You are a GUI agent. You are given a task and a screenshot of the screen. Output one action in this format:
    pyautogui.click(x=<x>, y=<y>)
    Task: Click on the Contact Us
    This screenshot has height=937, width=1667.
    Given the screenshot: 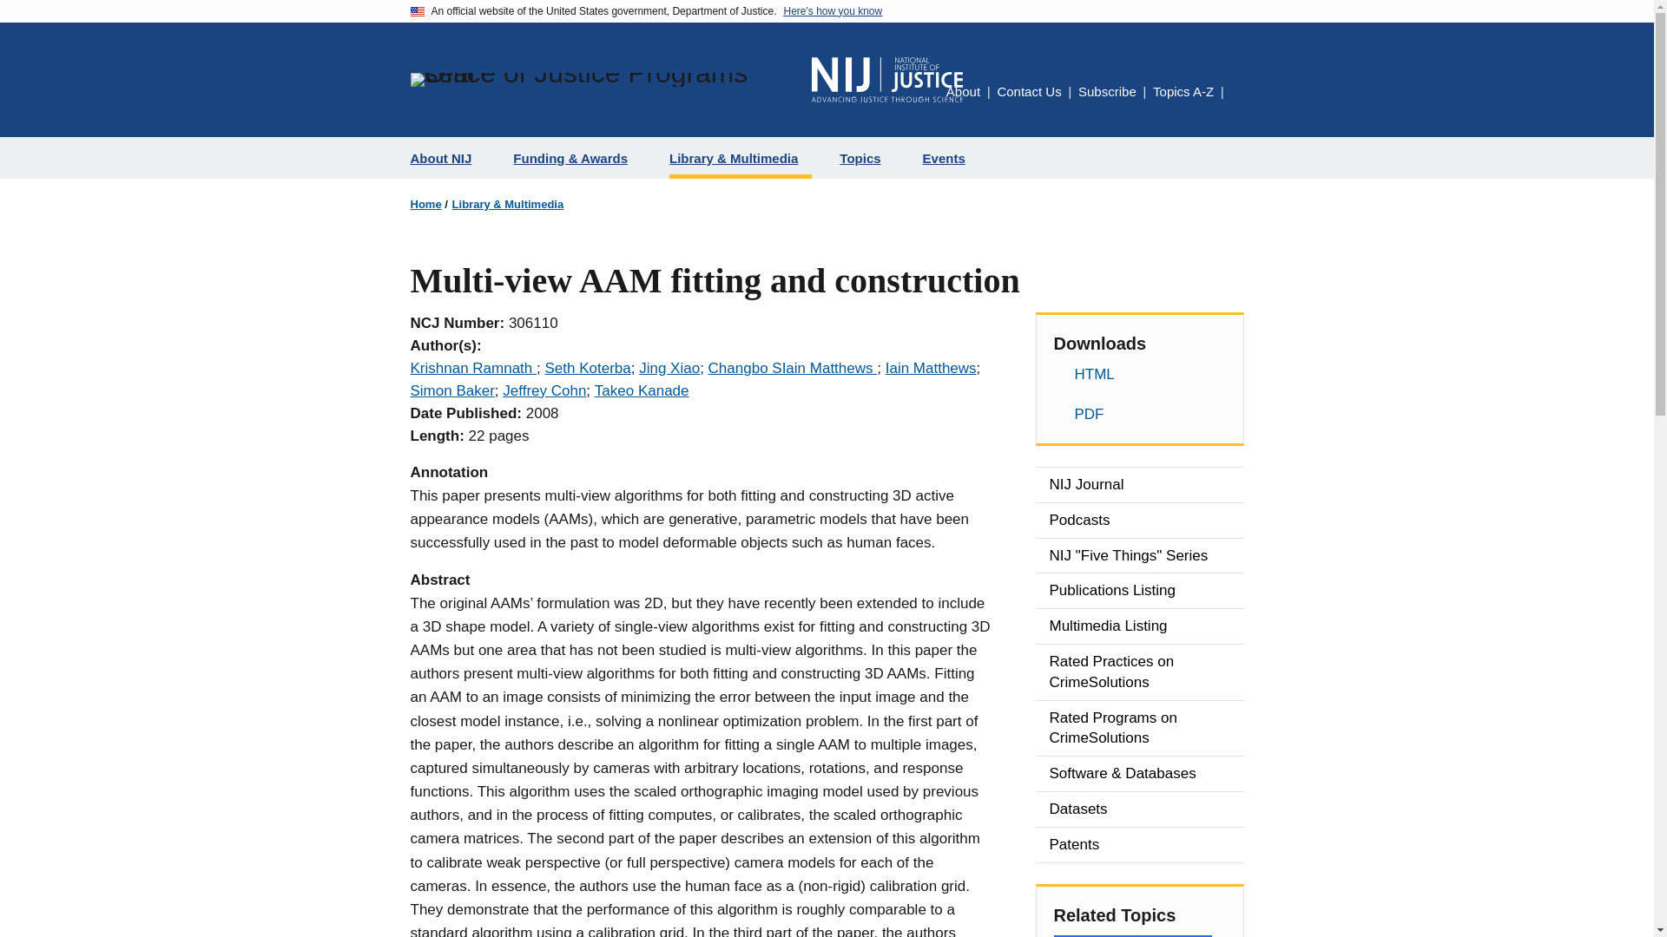 What is the action you would take?
    pyautogui.click(x=1028, y=92)
    